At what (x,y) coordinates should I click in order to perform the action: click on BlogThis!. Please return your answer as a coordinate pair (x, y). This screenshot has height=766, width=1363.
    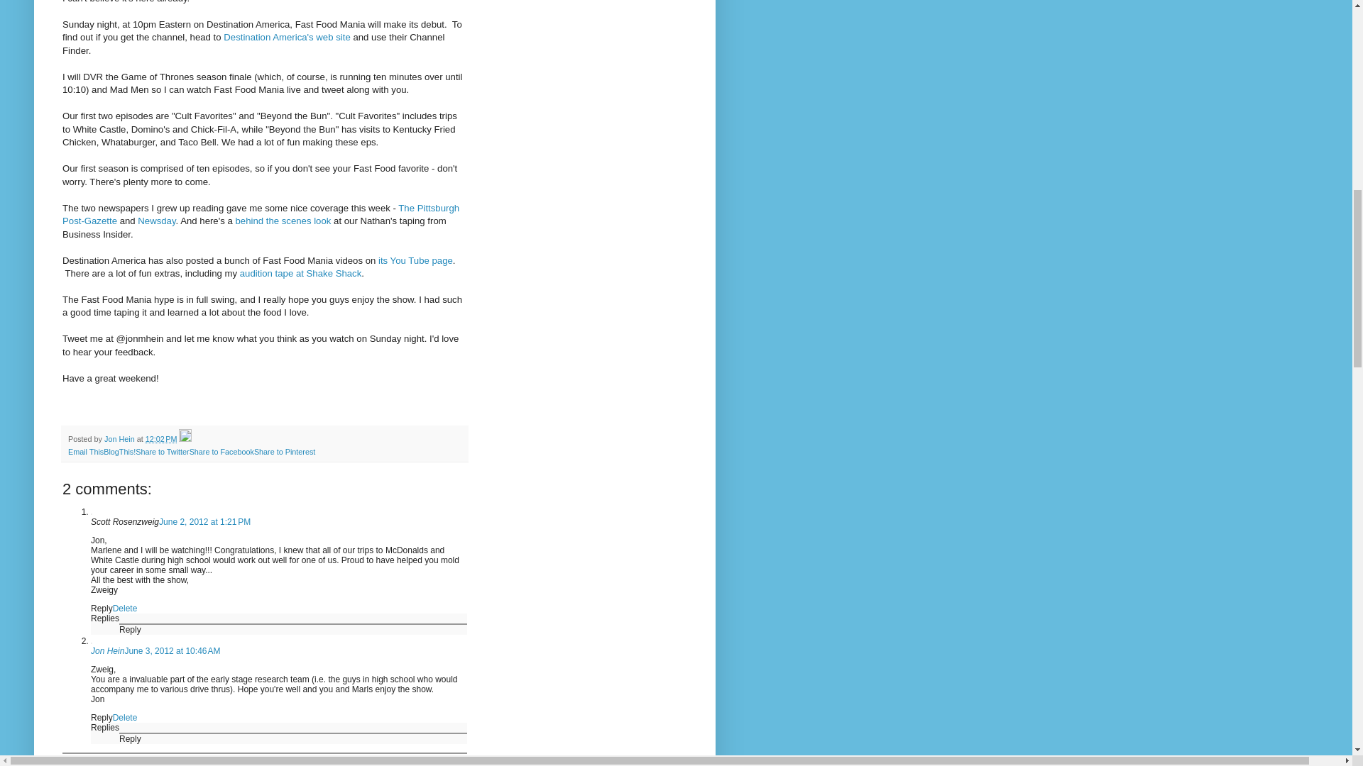
    Looking at the image, I should click on (119, 451).